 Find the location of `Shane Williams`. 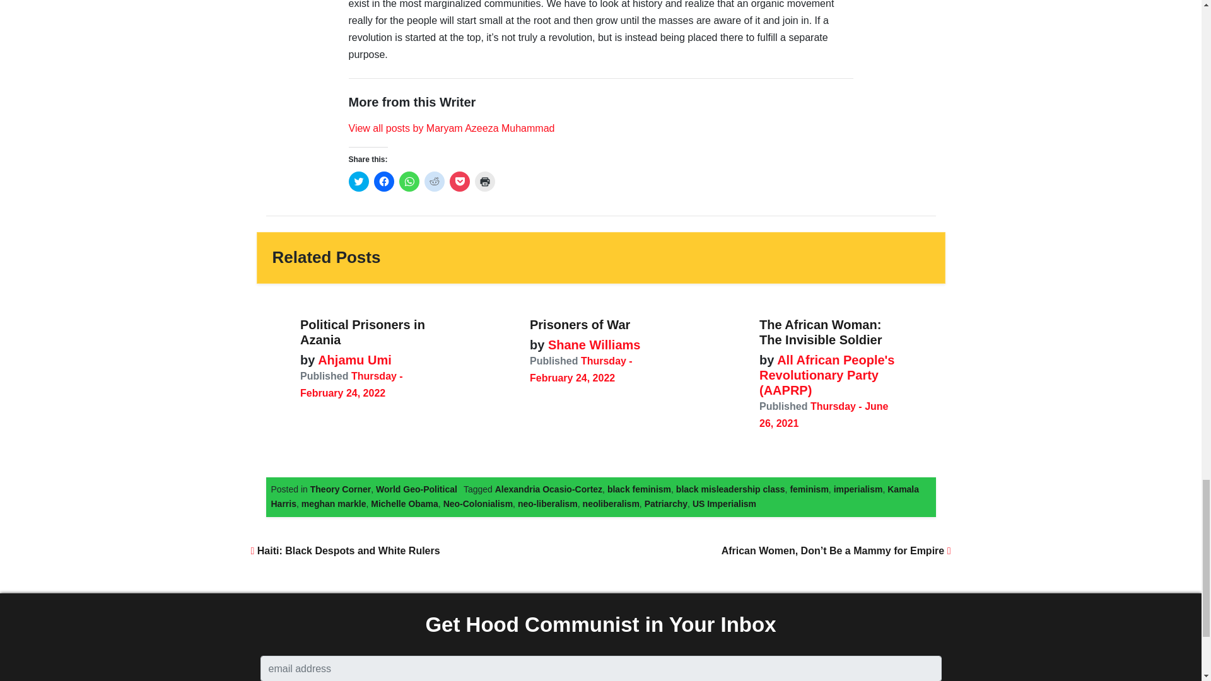

Shane Williams is located at coordinates (592, 344).